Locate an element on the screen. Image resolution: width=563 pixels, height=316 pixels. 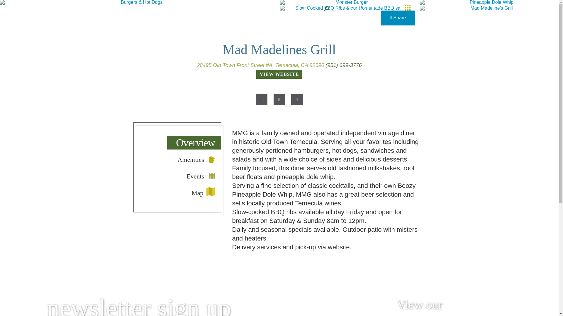
Meetings is located at coordinates (191, 9).